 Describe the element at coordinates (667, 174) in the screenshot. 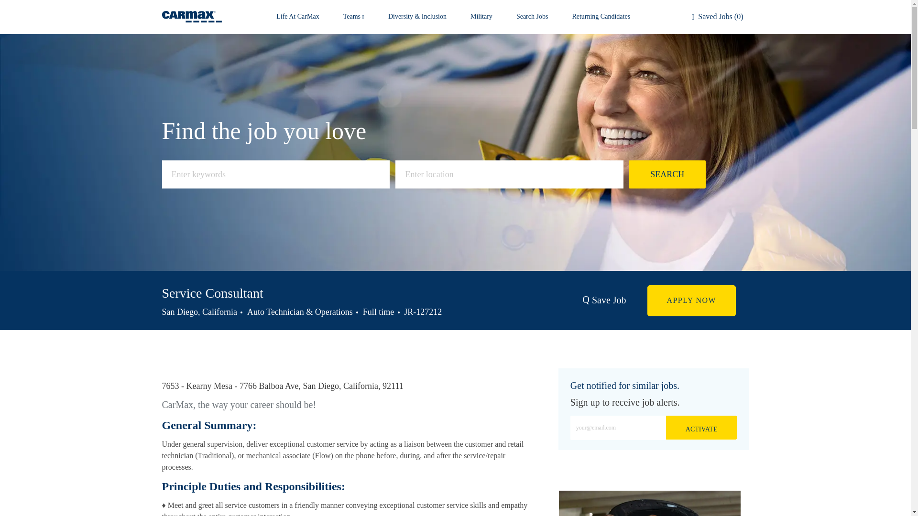

I see `SEARCH` at that location.